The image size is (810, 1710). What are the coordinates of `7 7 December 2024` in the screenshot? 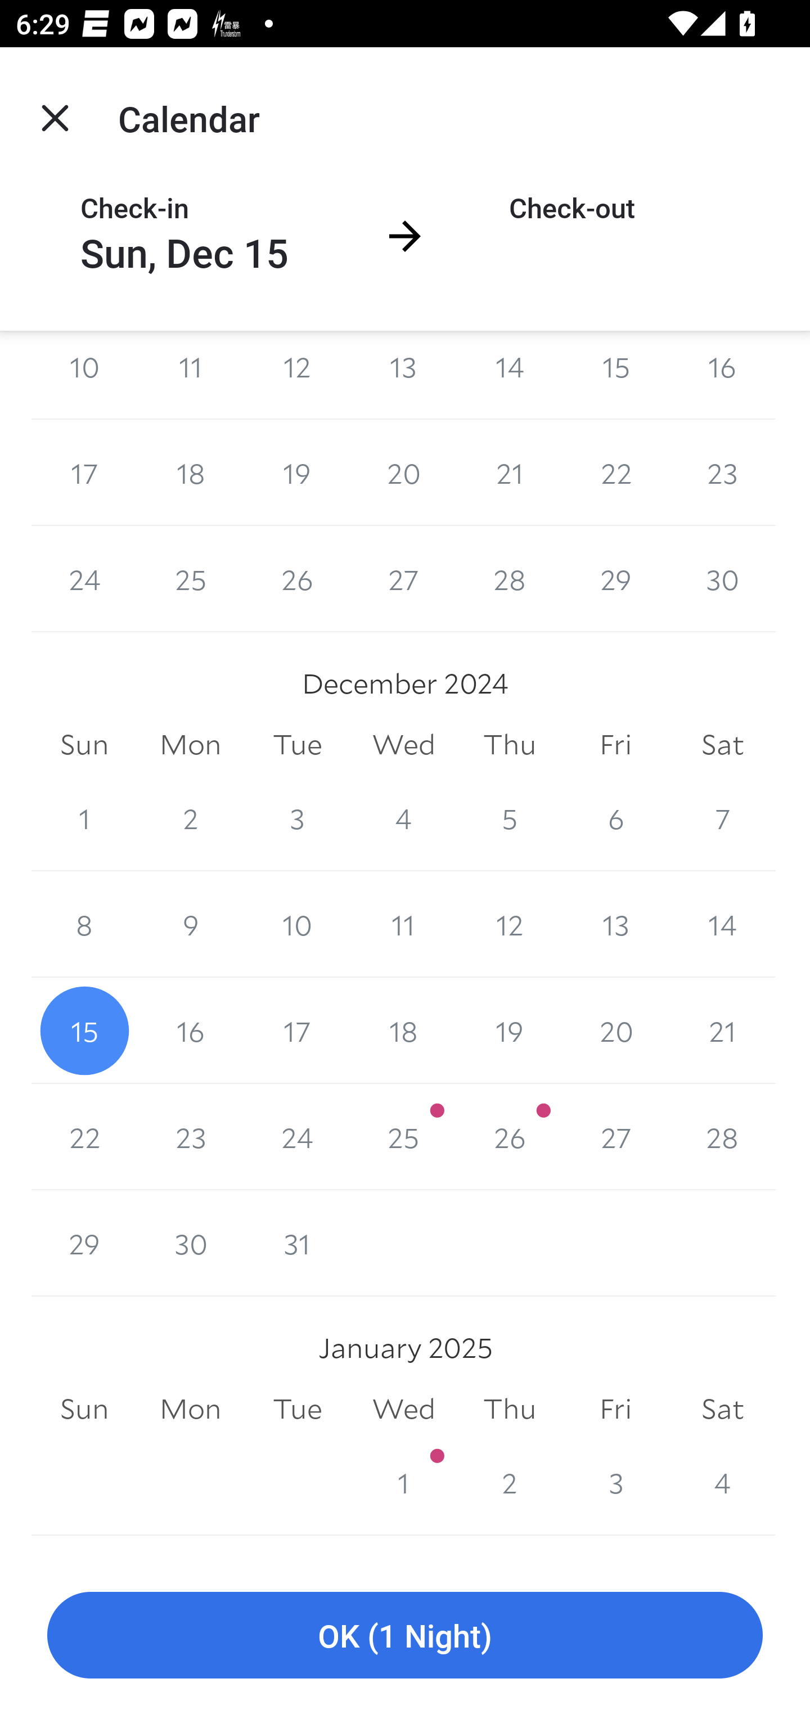 It's located at (722, 818).